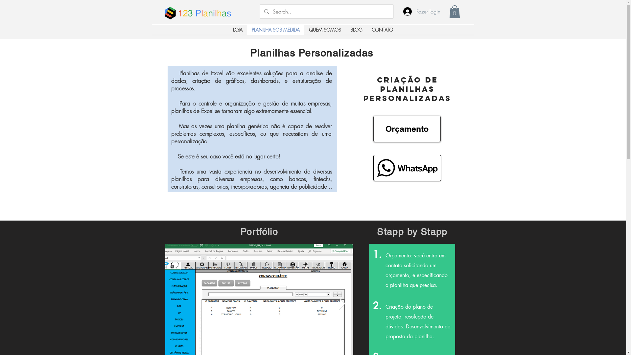 The height and width of the screenshot is (355, 631). I want to click on Fazer login, so click(418, 12).